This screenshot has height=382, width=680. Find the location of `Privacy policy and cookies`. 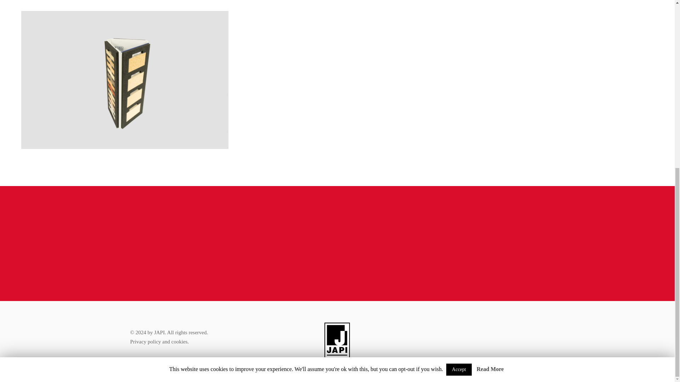

Privacy policy and cookies is located at coordinates (159, 342).